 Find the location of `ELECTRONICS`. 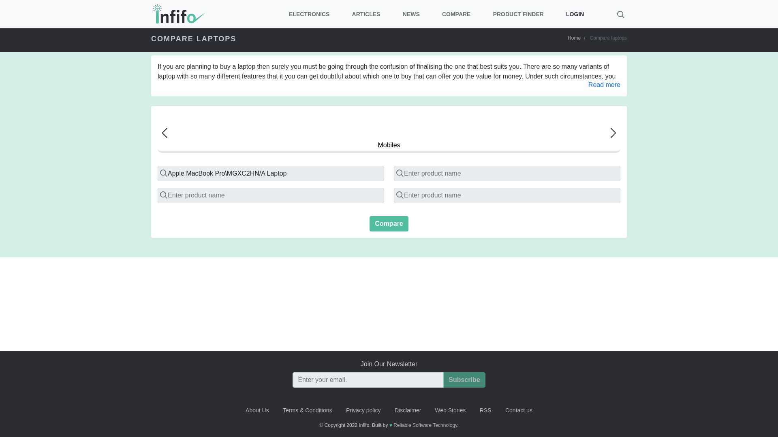

ELECTRONICS is located at coordinates (309, 14).